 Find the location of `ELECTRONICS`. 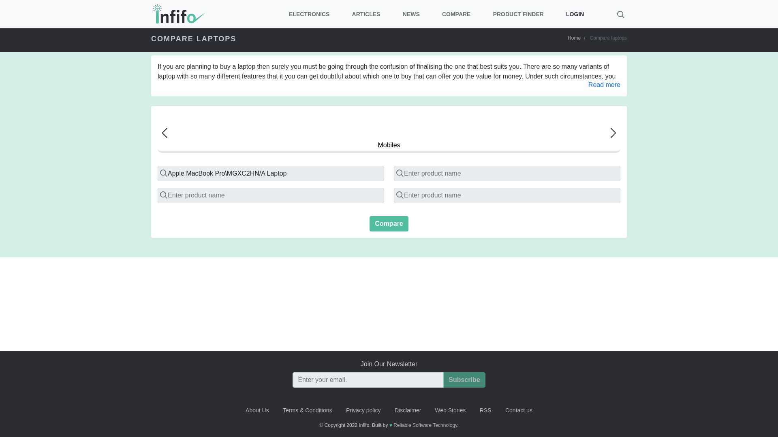

ELECTRONICS is located at coordinates (309, 14).